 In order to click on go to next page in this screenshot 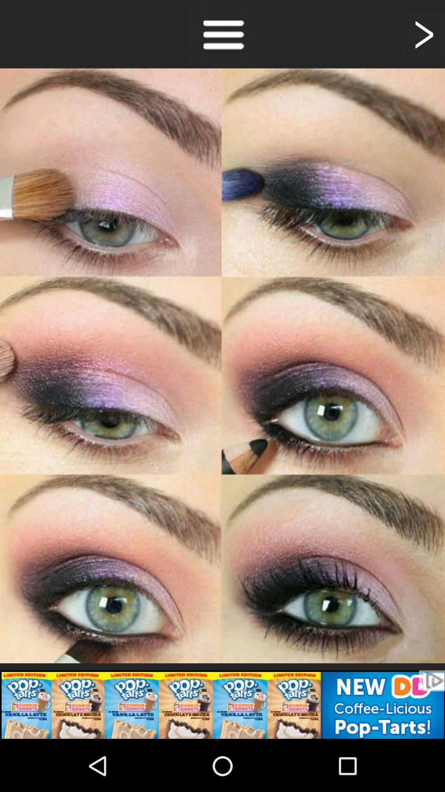, I will do `click(423, 34)`.